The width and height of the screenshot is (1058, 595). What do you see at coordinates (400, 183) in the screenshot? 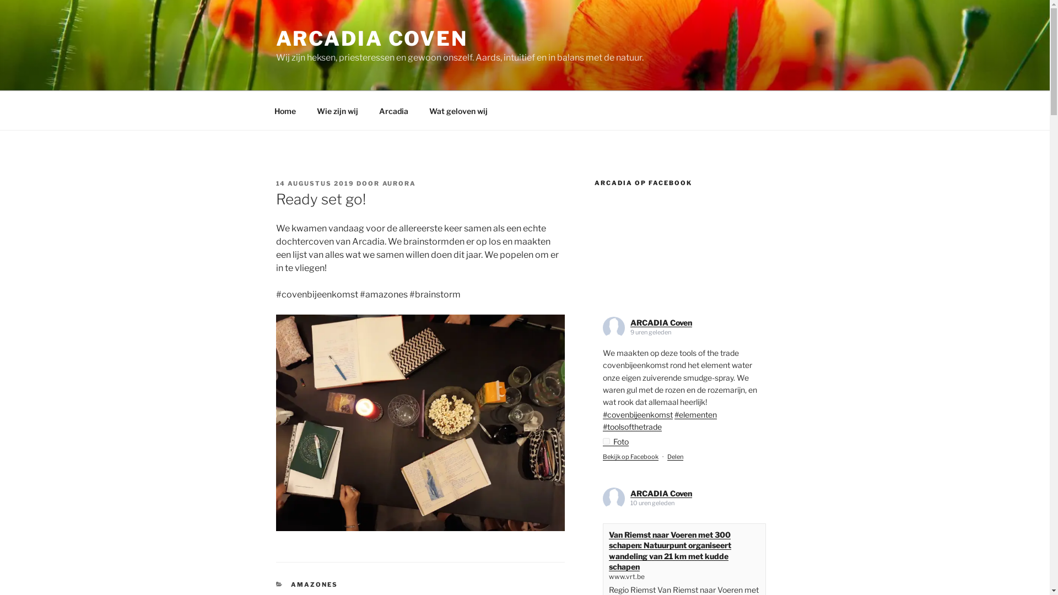
I see `AURORA` at bounding box center [400, 183].